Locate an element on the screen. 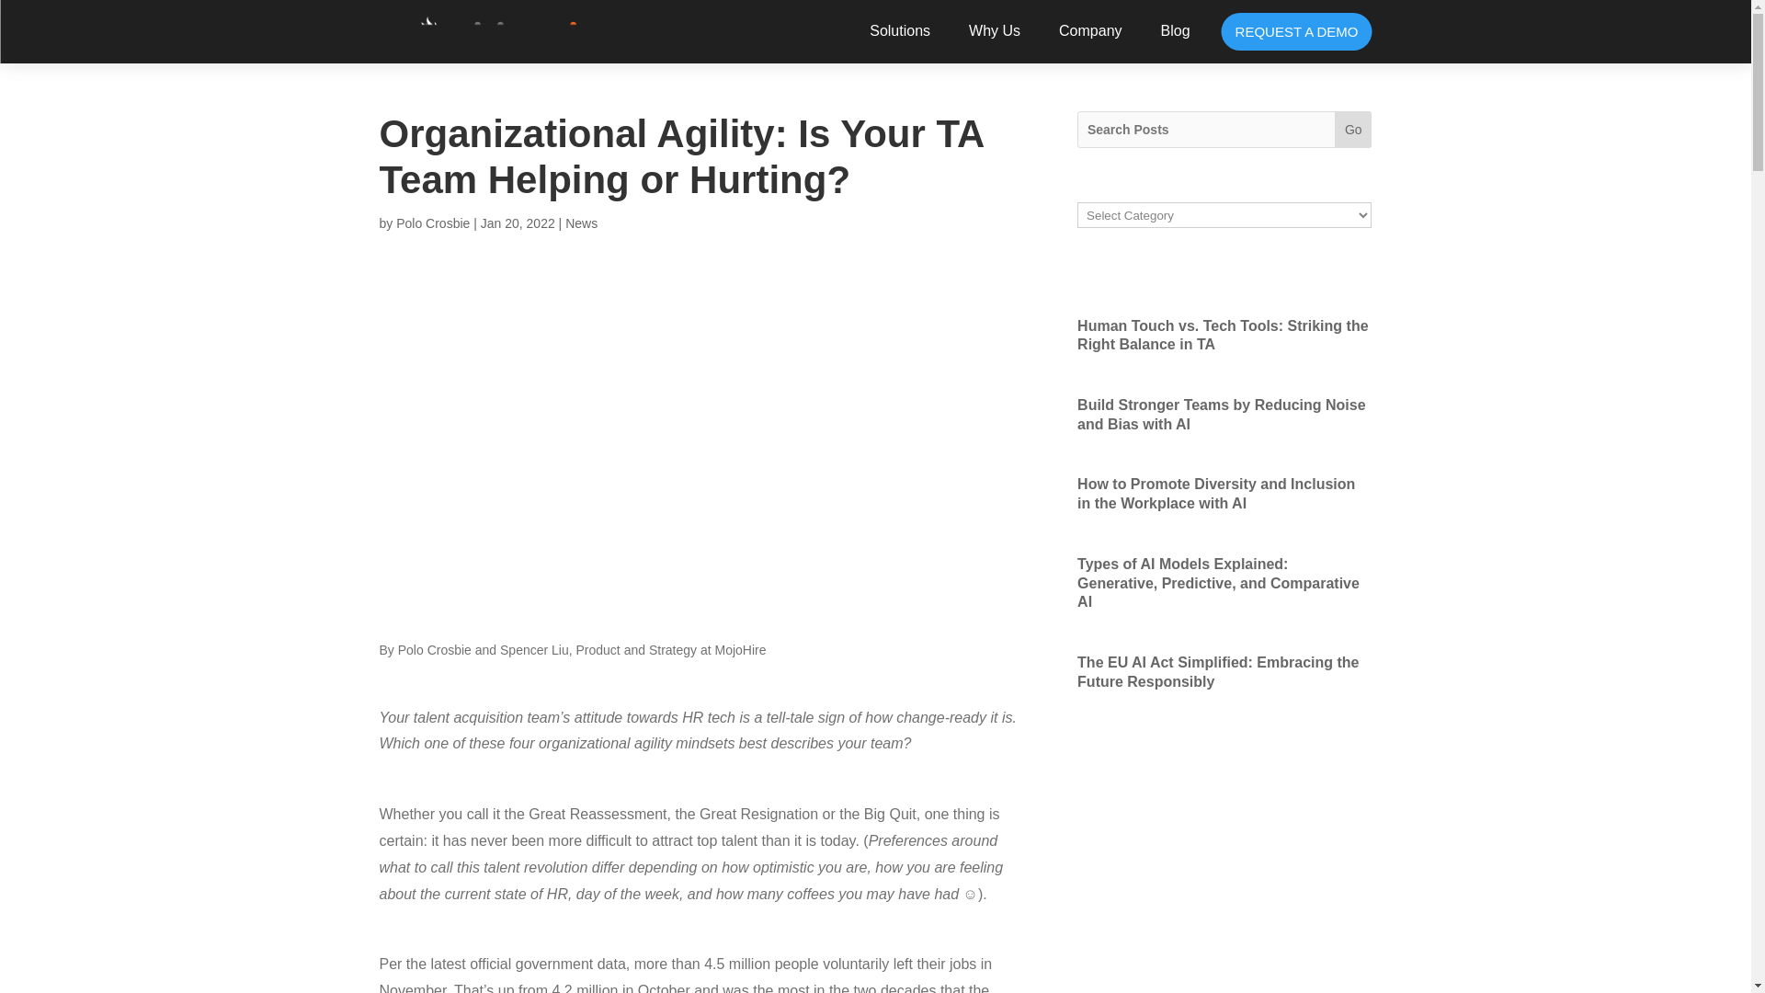 The width and height of the screenshot is (1765, 993). News is located at coordinates (581, 223).